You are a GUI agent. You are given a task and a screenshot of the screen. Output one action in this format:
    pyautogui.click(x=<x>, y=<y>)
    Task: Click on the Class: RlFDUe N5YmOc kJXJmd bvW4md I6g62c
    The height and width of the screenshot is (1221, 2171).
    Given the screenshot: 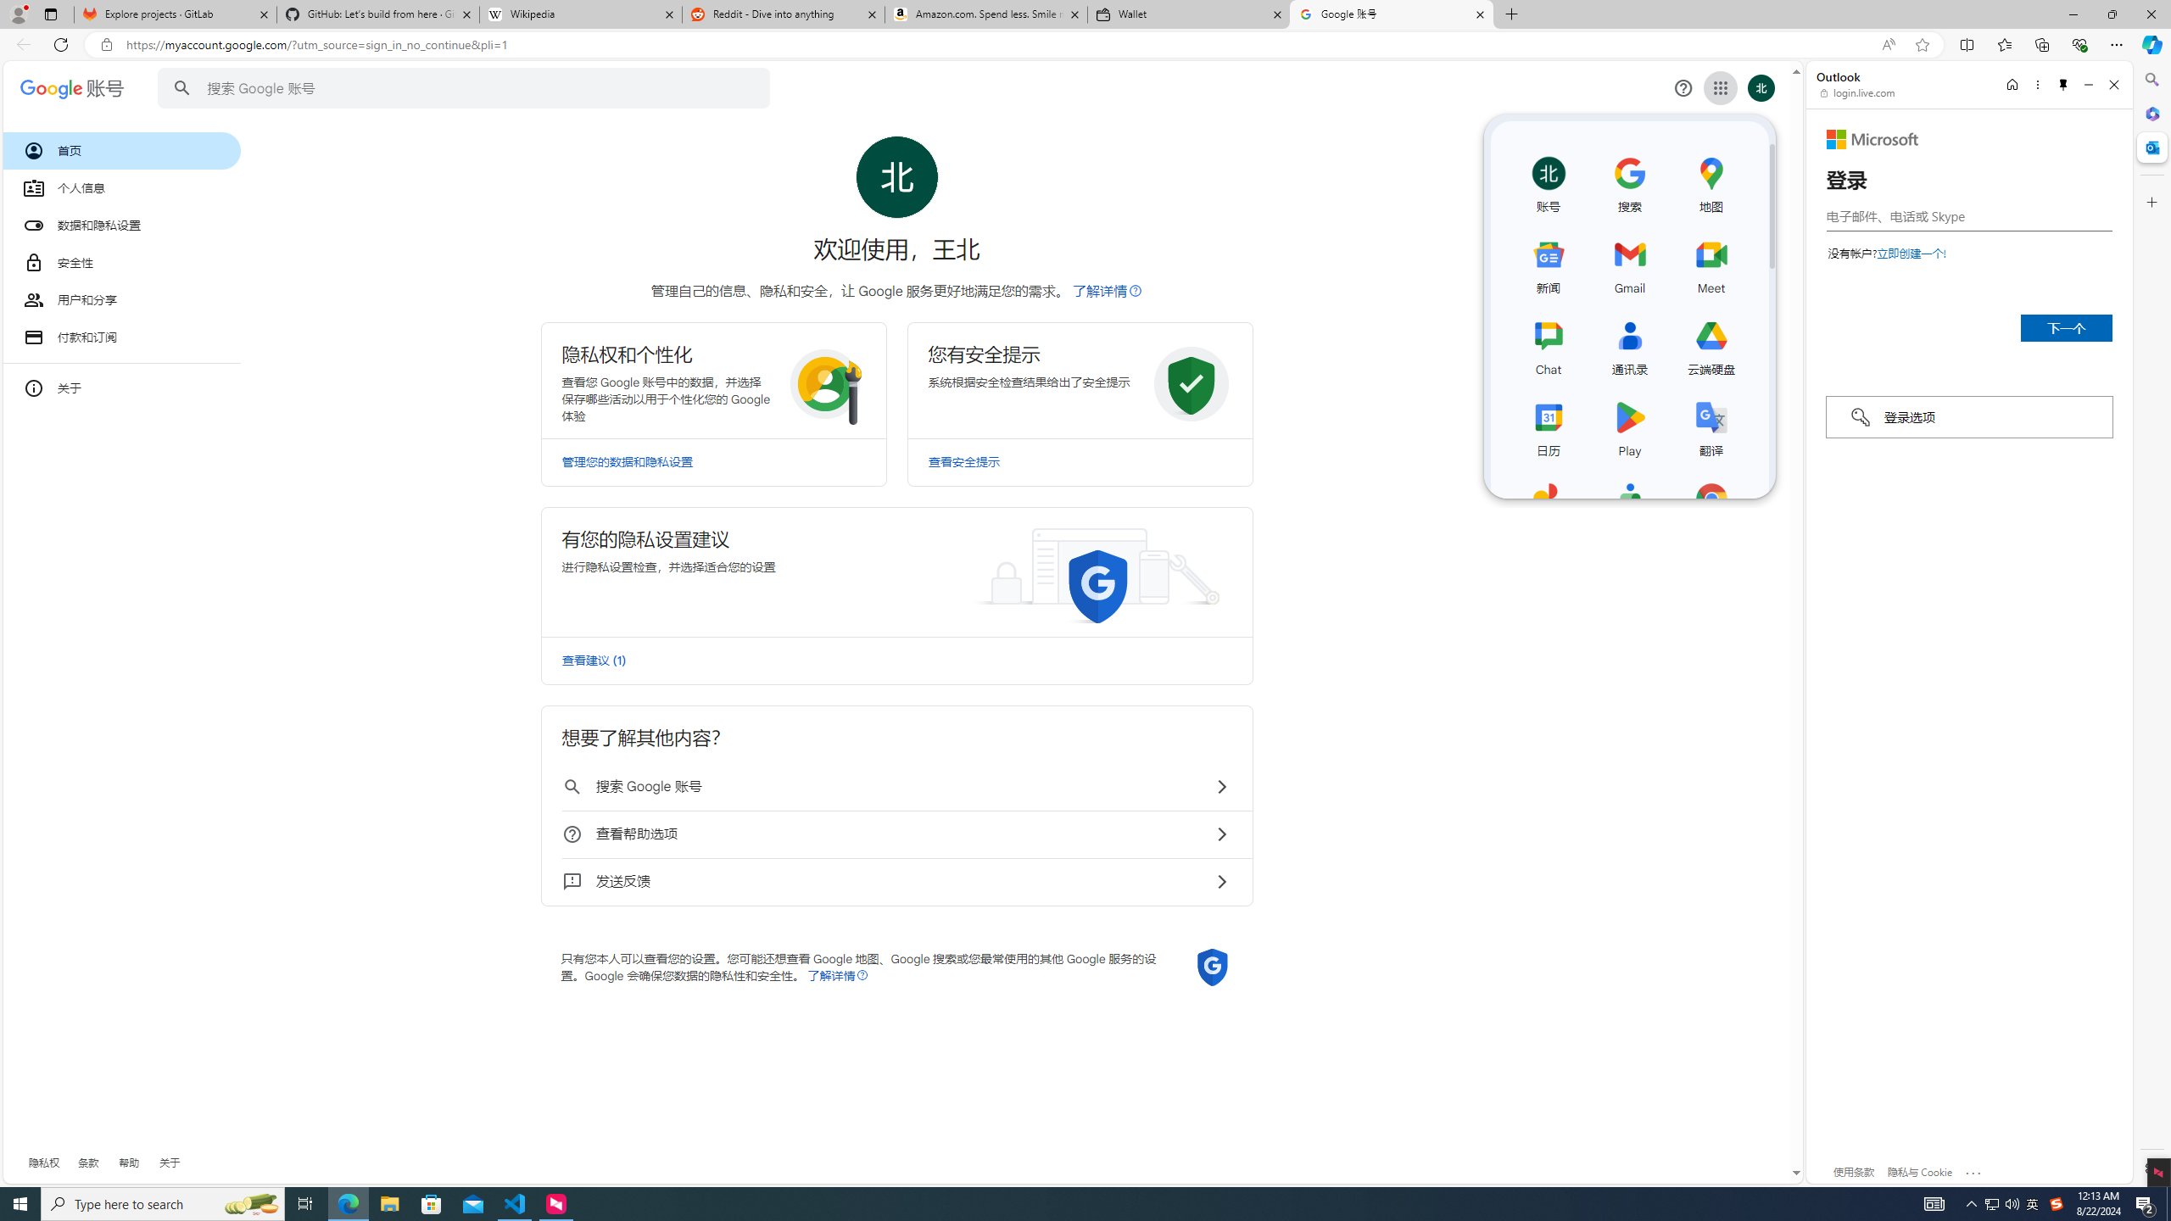 What is the action you would take?
    pyautogui.click(x=896, y=571)
    